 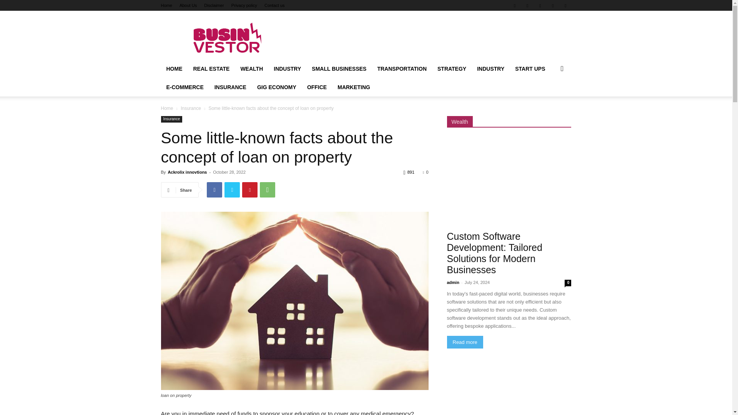 What do you see at coordinates (553, 5) in the screenshot?
I see `VKontakte` at bounding box center [553, 5].